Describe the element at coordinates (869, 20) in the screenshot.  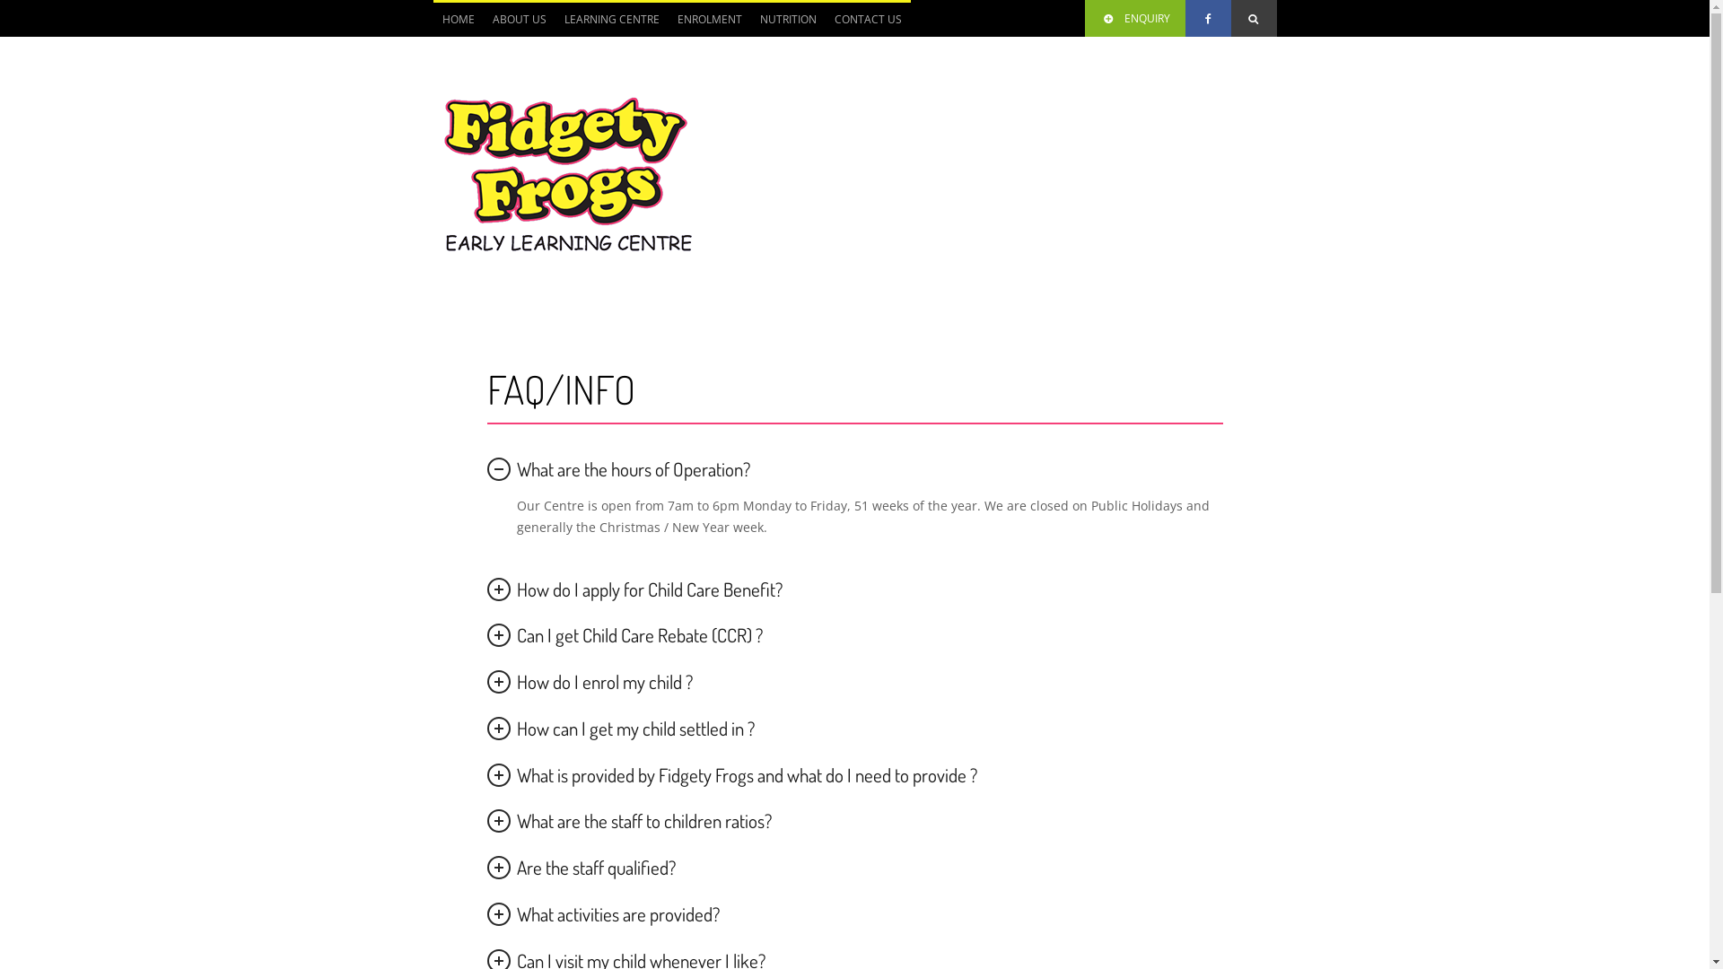
I see `CONTACT US` at that location.